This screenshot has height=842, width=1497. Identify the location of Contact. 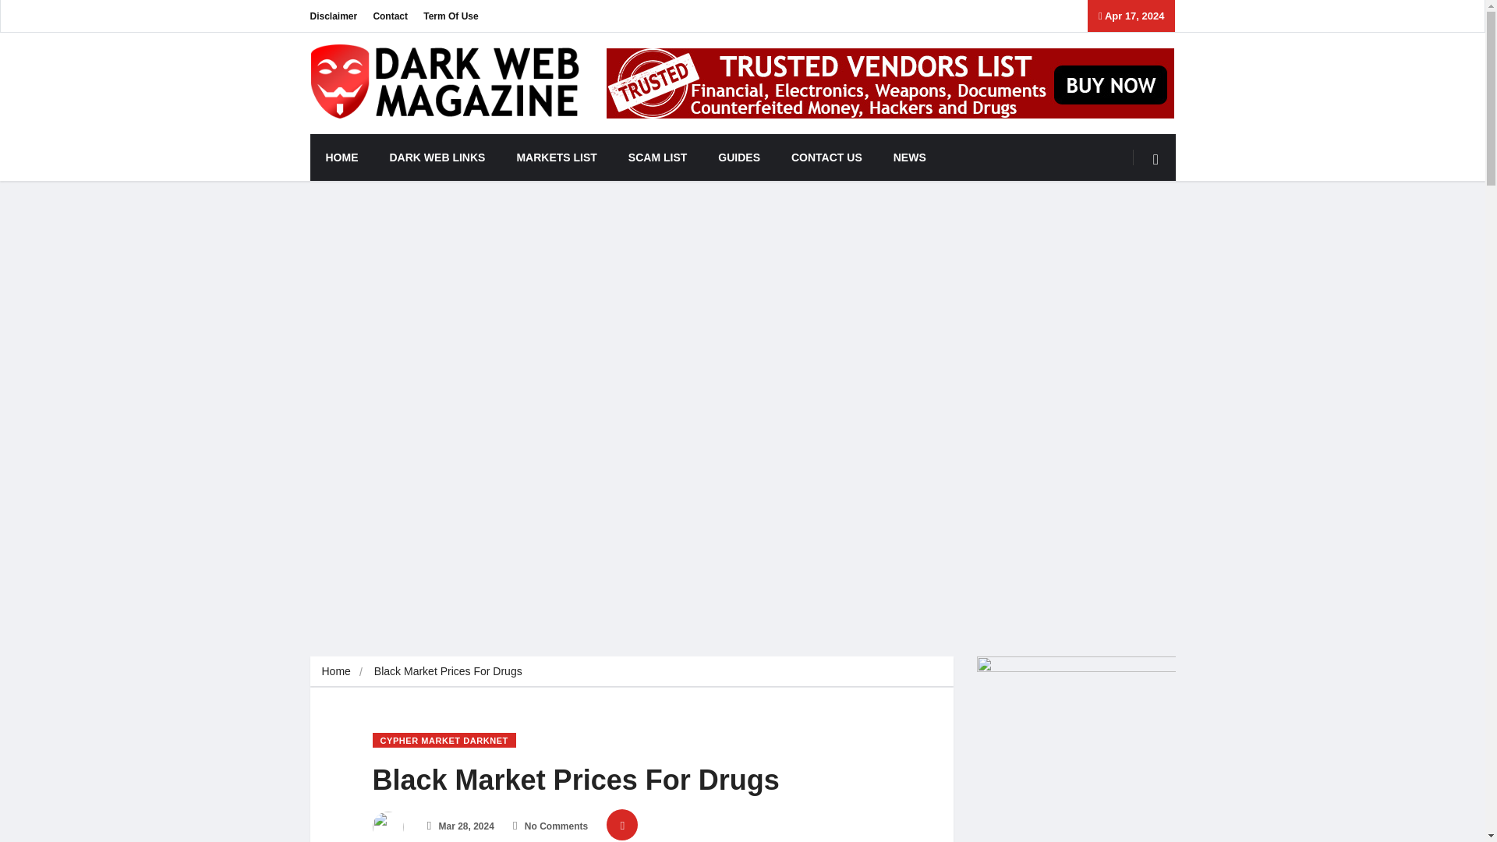
(390, 16).